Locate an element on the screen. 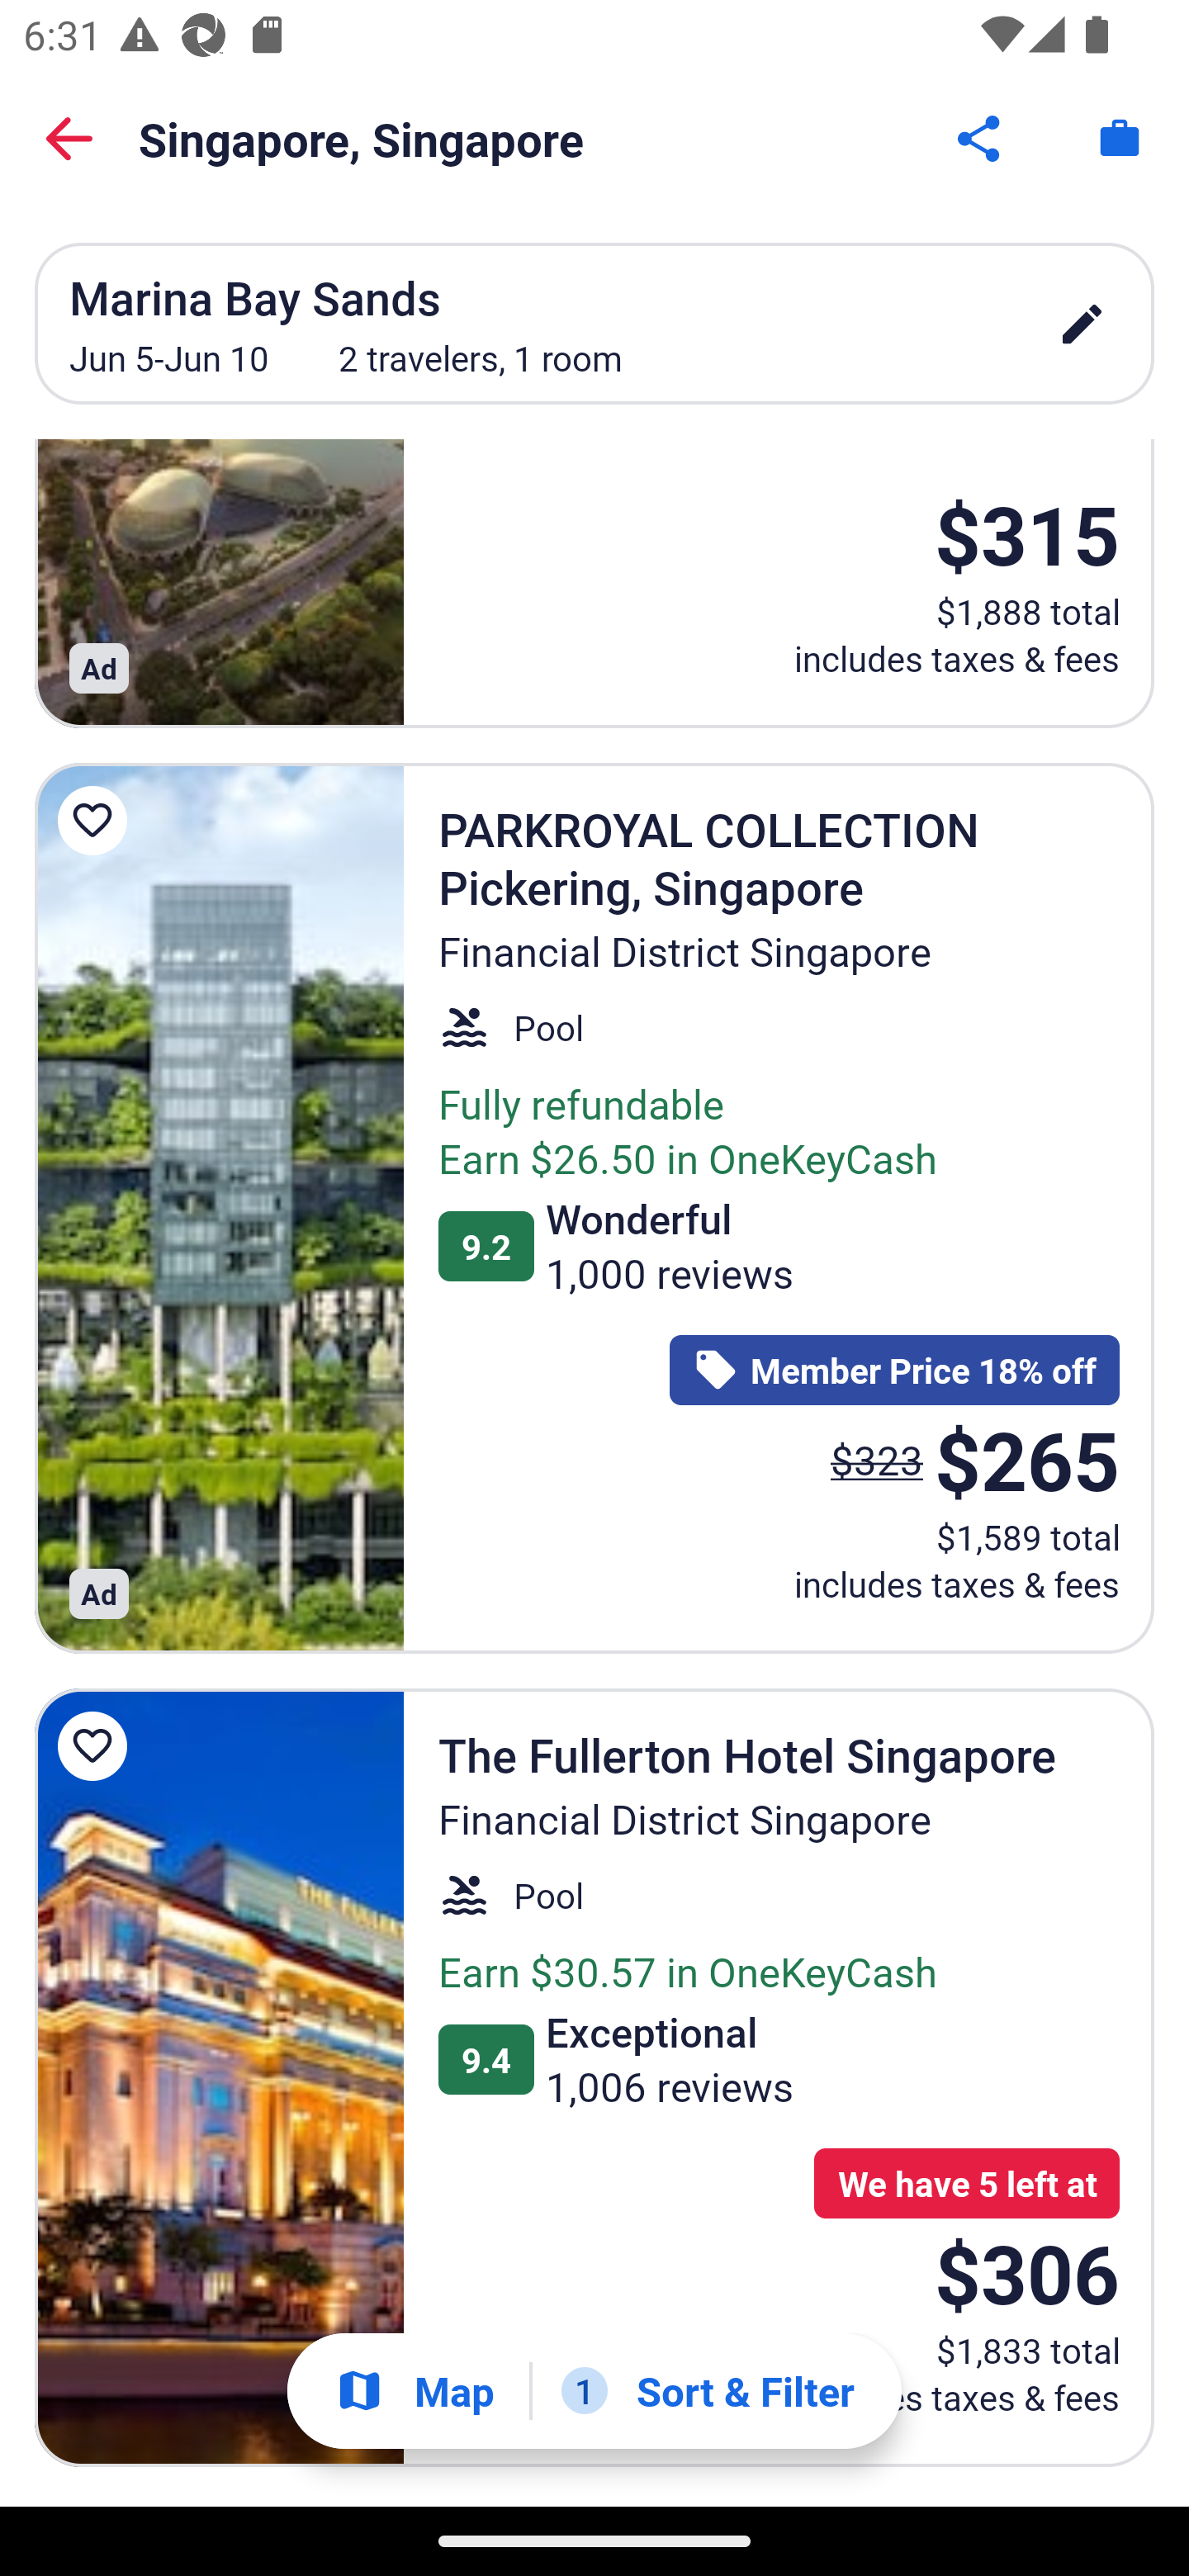 The width and height of the screenshot is (1189, 2576). Share Button is located at coordinates (981, 139).